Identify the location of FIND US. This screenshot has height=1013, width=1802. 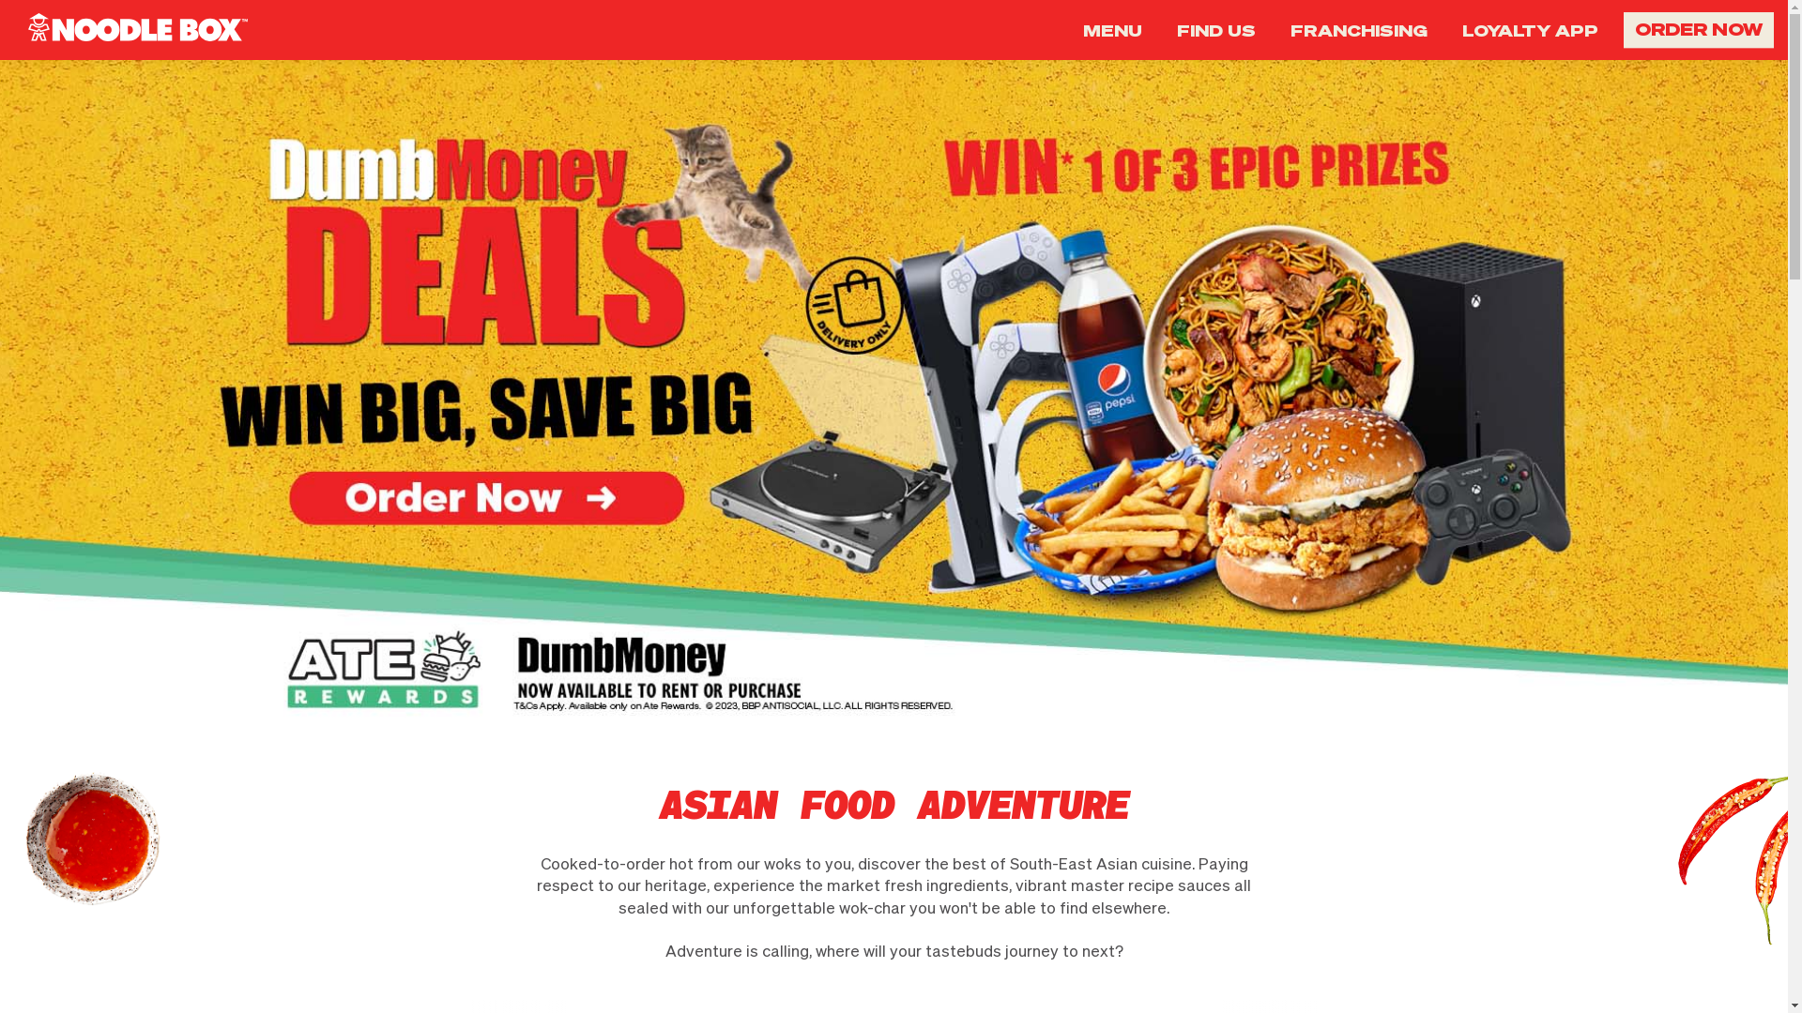
(1216, 30).